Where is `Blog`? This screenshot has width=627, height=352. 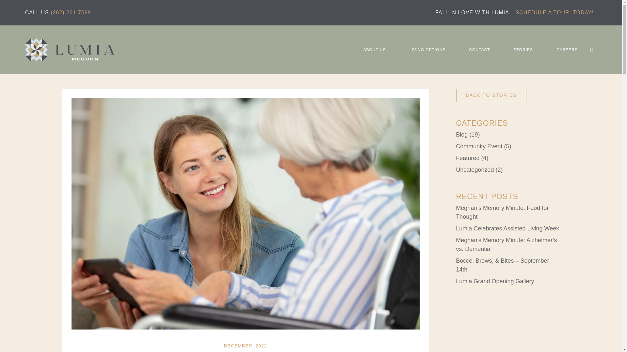
Blog is located at coordinates (462, 134).